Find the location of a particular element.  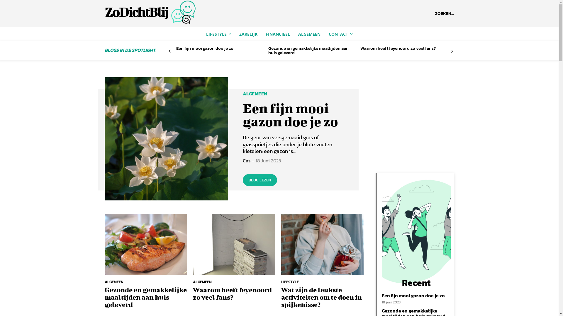

Een fijn mooi gazon doe je zo is located at coordinates (205, 48).